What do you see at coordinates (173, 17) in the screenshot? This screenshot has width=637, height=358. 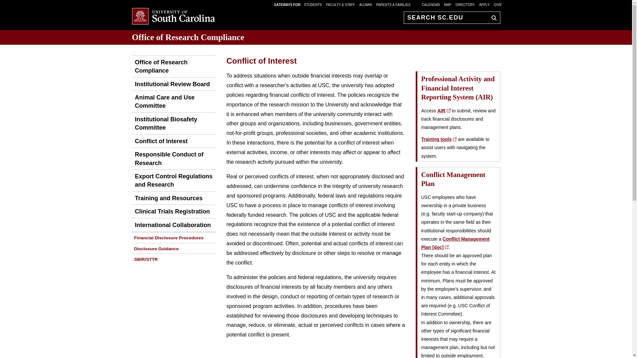 I see `University of South Carolina Home` at bounding box center [173, 17].